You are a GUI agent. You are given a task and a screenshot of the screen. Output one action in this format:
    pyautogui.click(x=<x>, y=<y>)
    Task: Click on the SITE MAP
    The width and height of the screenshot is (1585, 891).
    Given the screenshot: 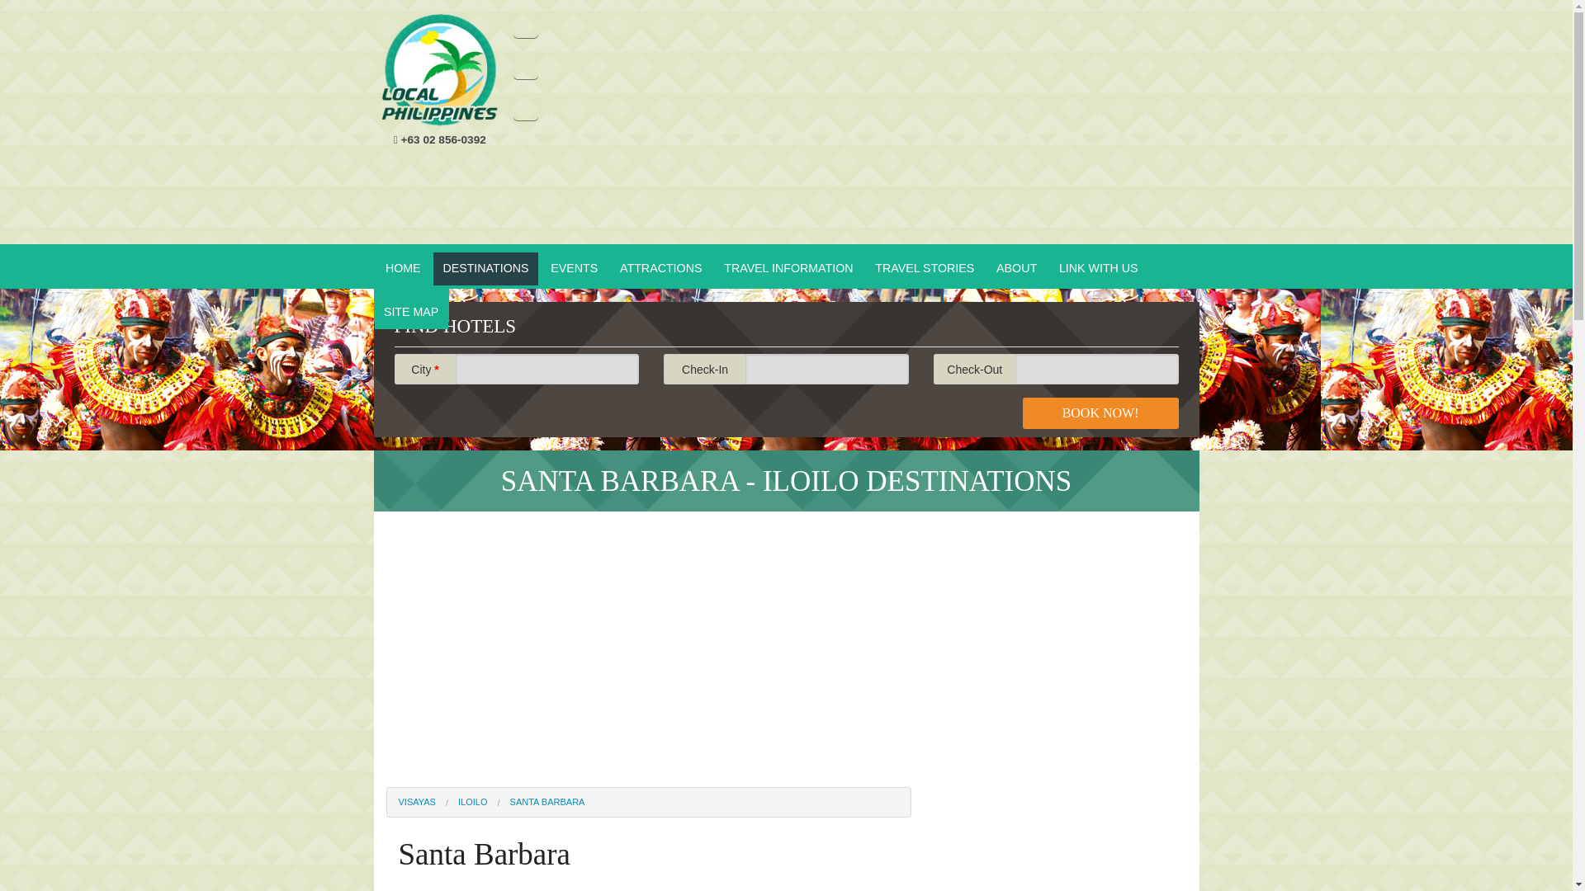 What is the action you would take?
    pyautogui.click(x=411, y=312)
    